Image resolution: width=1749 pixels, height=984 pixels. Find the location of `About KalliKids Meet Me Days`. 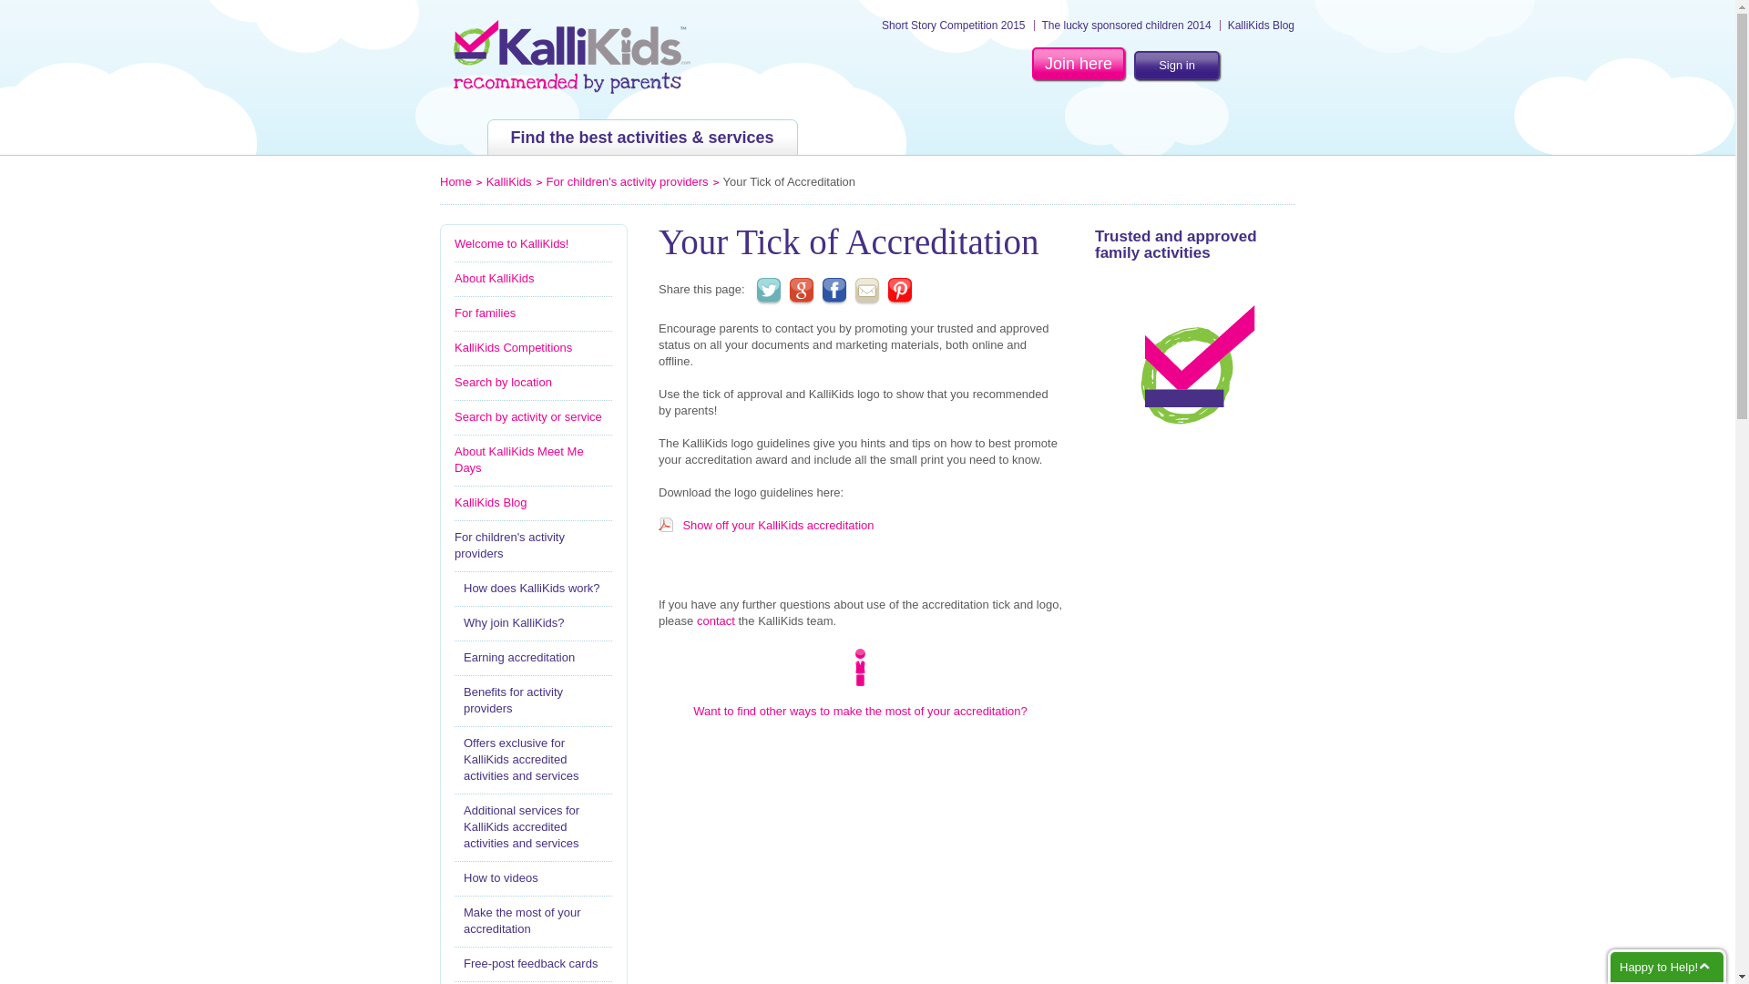

About KalliKids Meet Me Days is located at coordinates (534, 459).